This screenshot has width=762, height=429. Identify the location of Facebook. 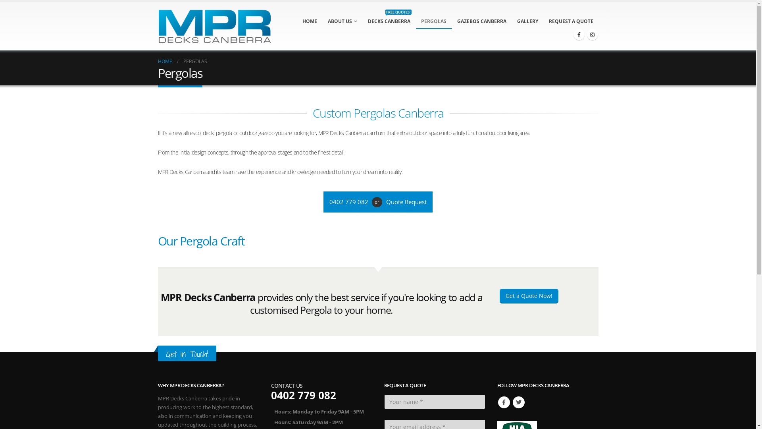
(504, 402).